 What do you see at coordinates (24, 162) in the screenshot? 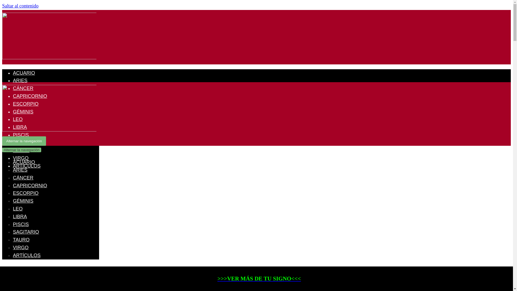
I see `ACUARIO` at bounding box center [24, 162].